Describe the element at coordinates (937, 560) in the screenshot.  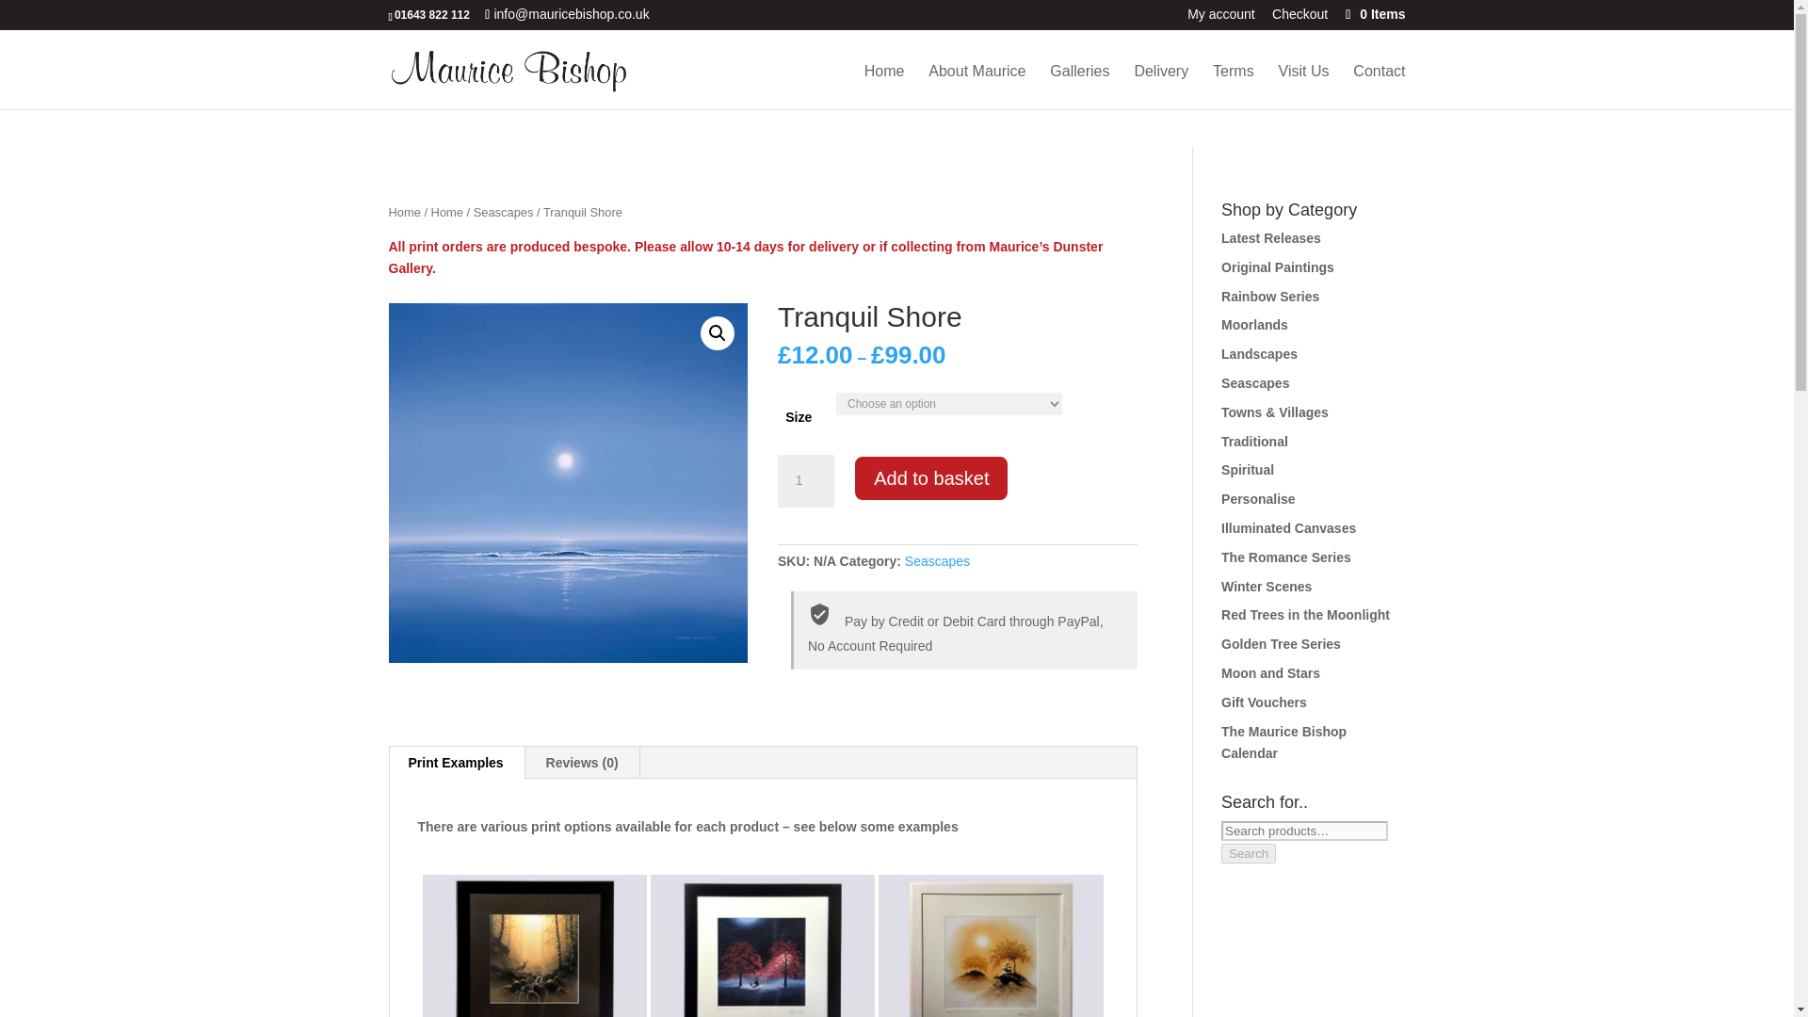
I see `Seascapes` at that location.